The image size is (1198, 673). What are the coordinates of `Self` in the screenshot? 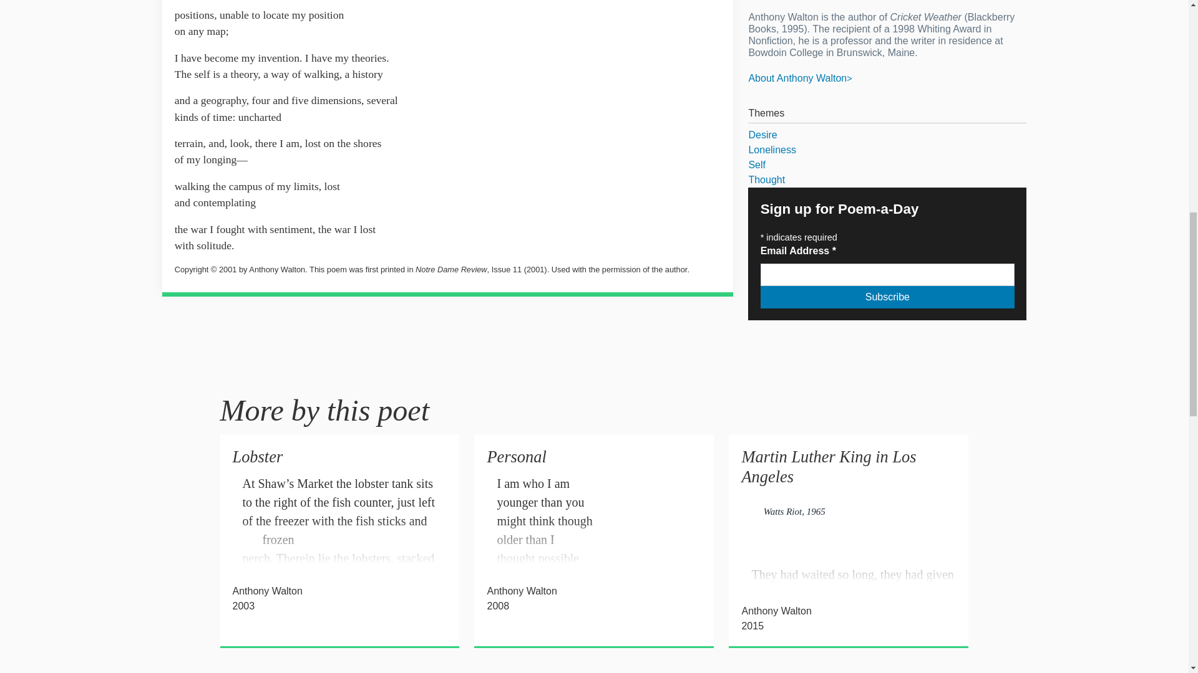 It's located at (887, 165).